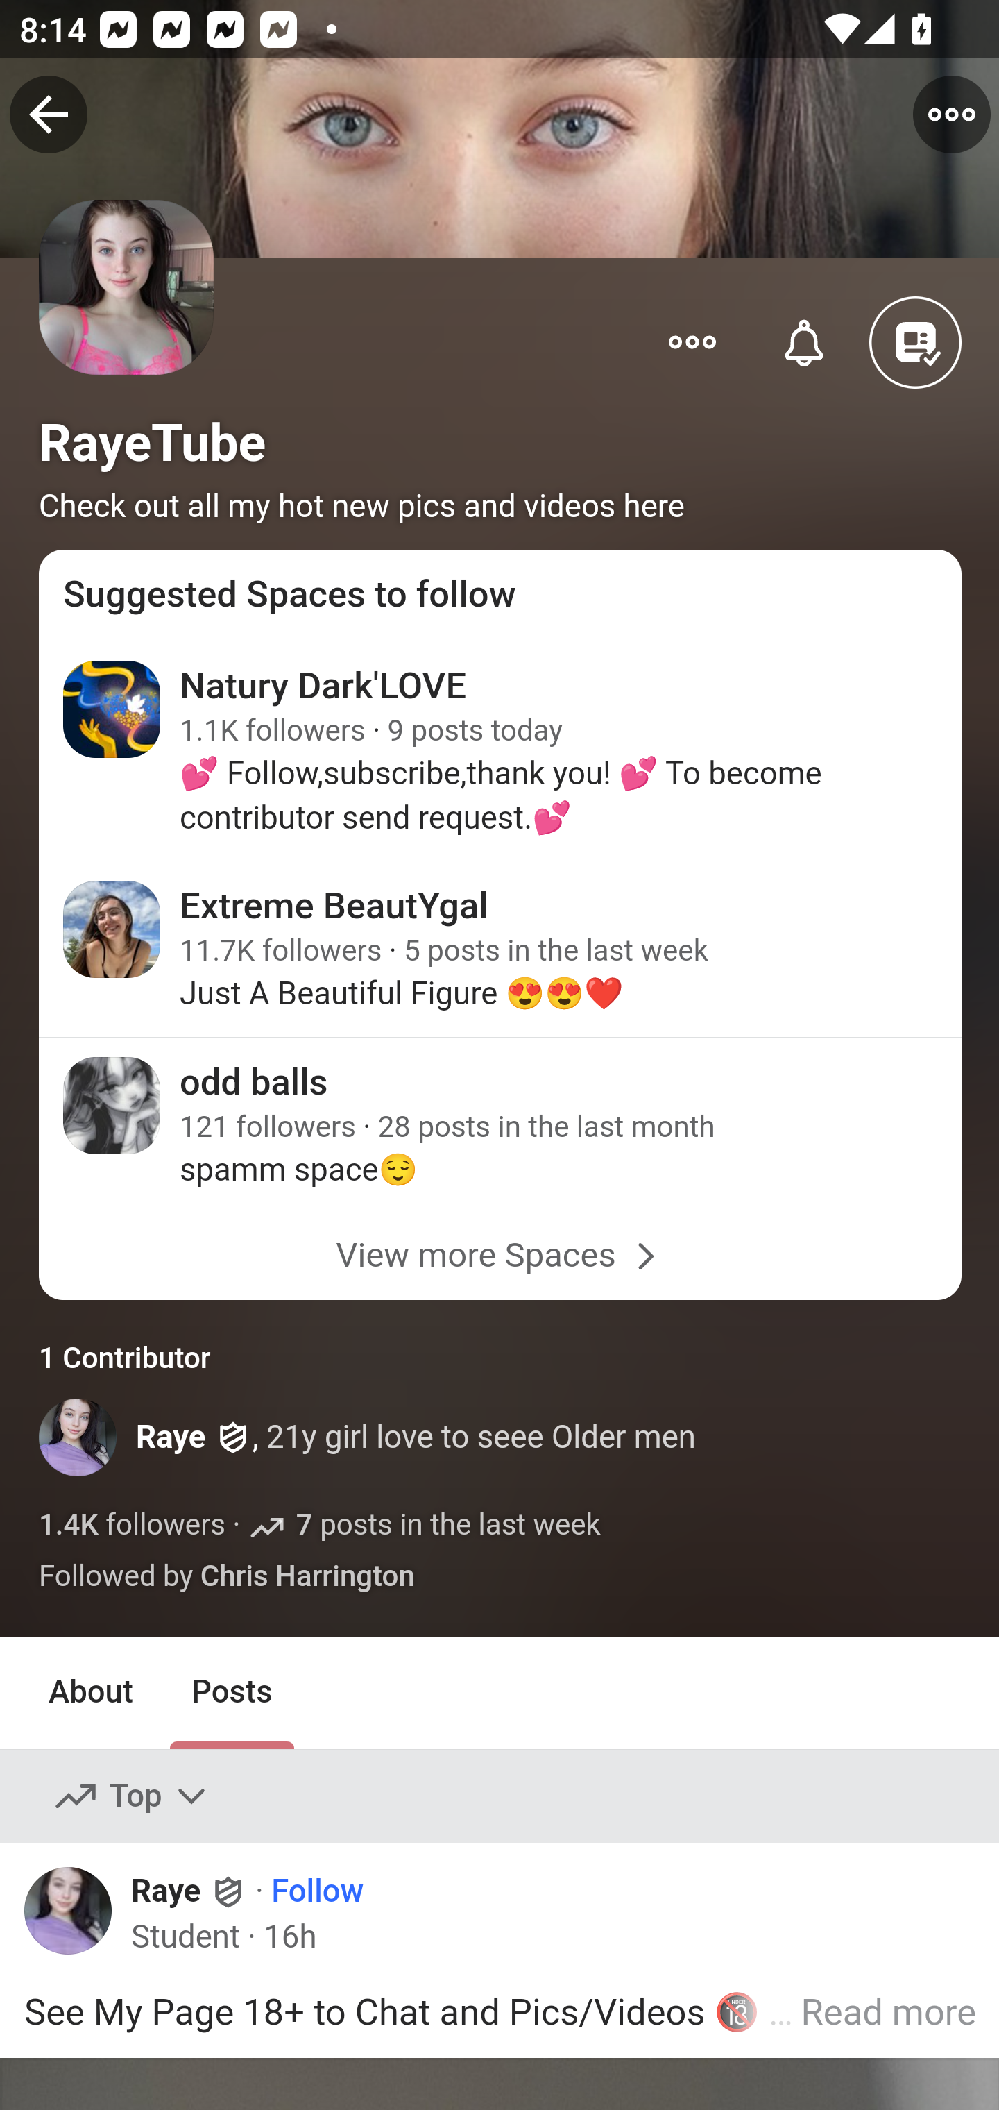 The height and width of the screenshot is (2110, 999). I want to click on About, so click(92, 1694).